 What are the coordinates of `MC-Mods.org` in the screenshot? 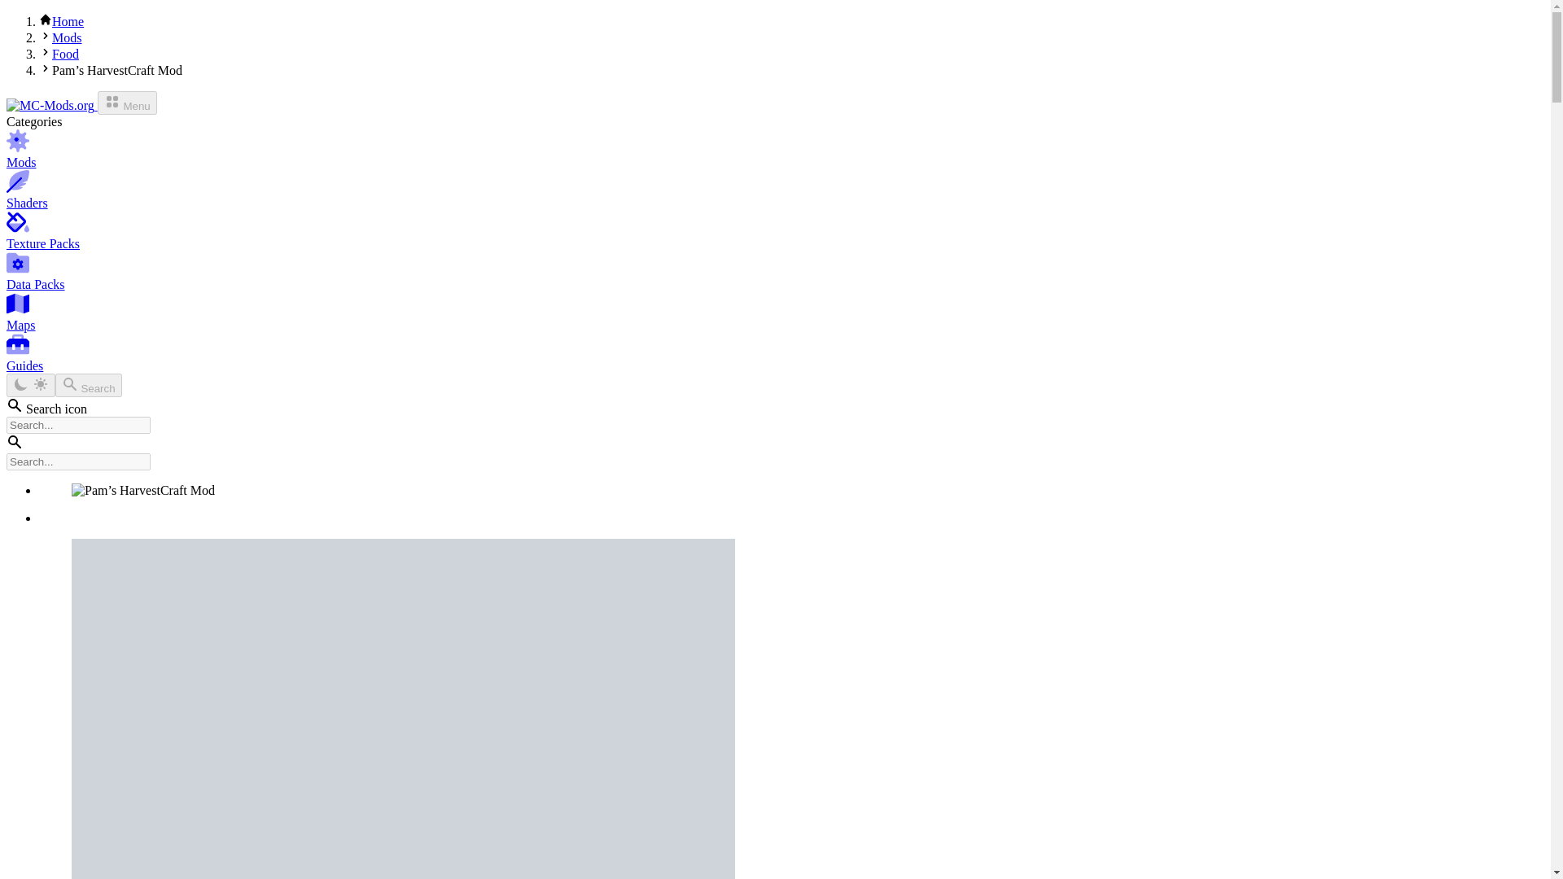 It's located at (51, 105).